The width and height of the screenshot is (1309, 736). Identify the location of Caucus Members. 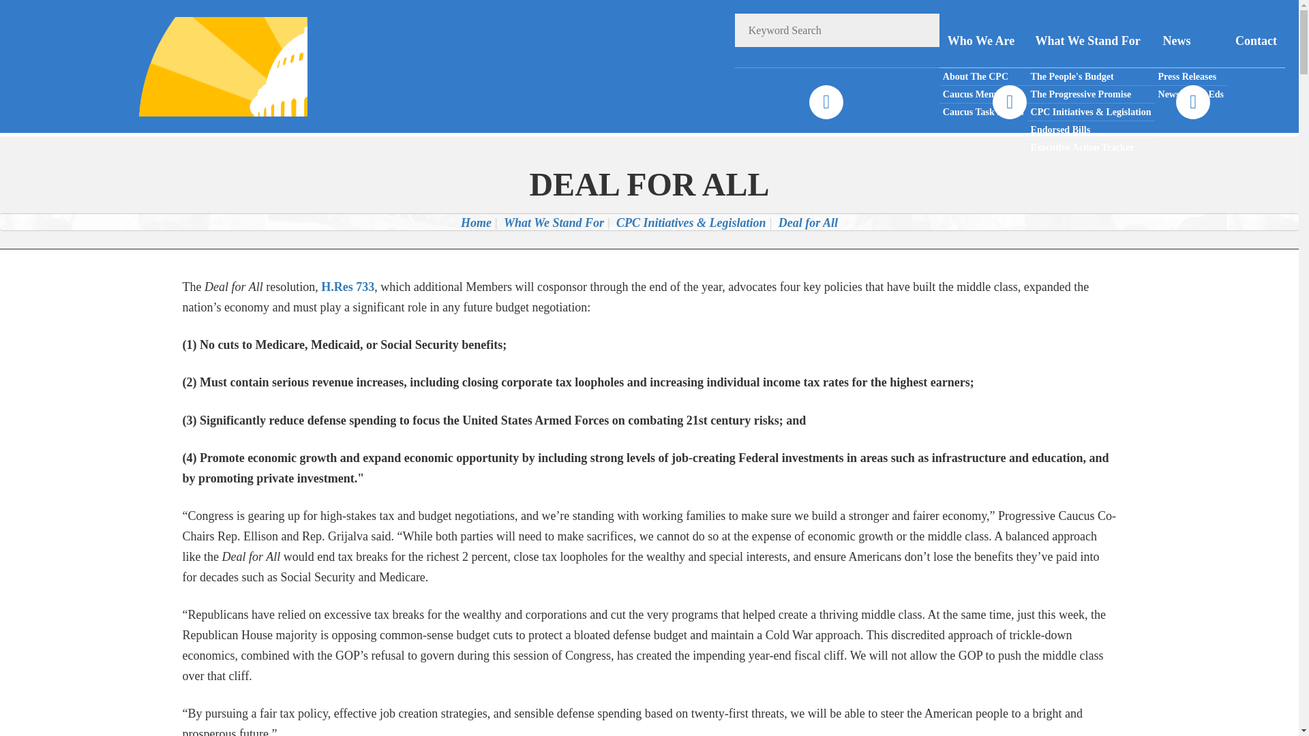
(983, 95).